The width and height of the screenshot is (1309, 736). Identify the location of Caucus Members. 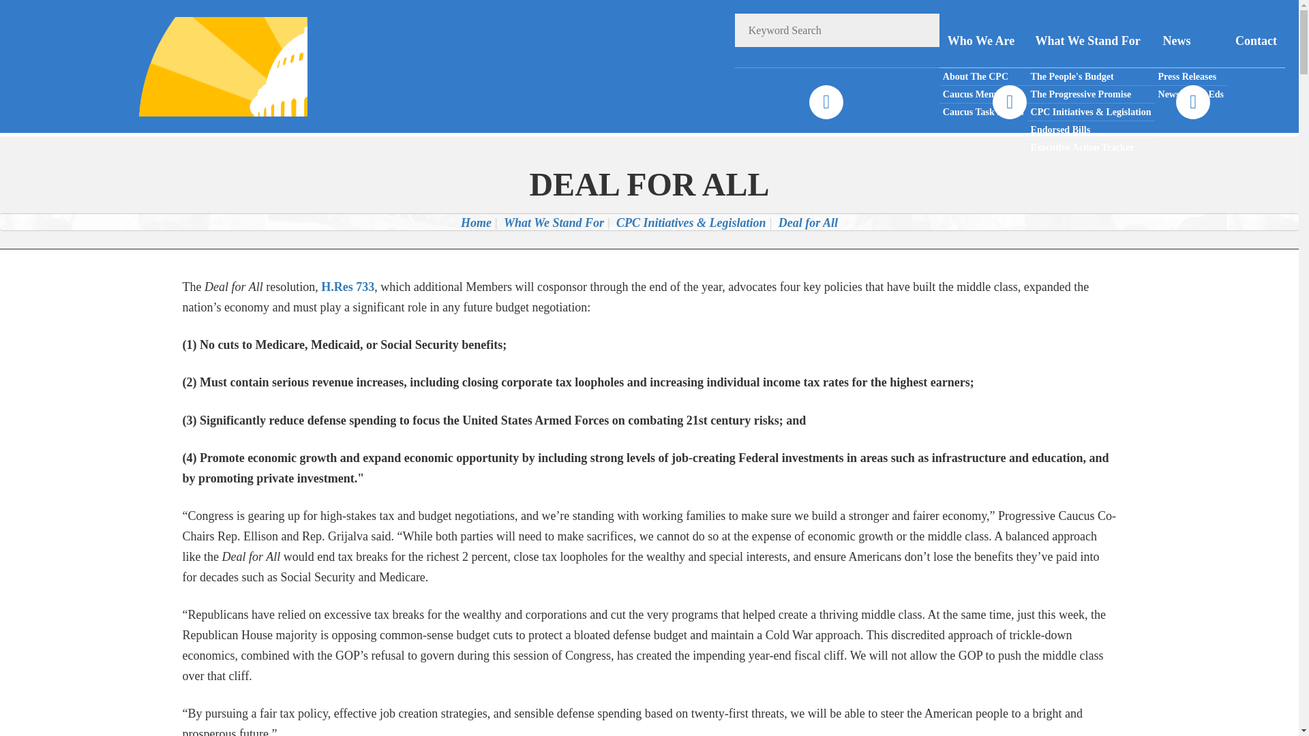
(983, 95).